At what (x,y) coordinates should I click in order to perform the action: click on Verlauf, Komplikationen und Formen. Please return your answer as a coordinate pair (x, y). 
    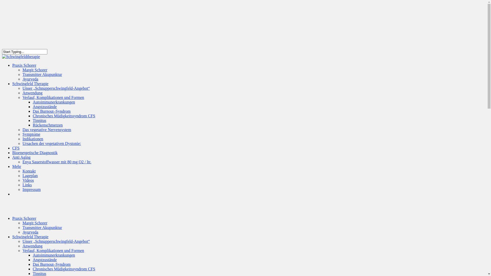
    Looking at the image, I should click on (53, 250).